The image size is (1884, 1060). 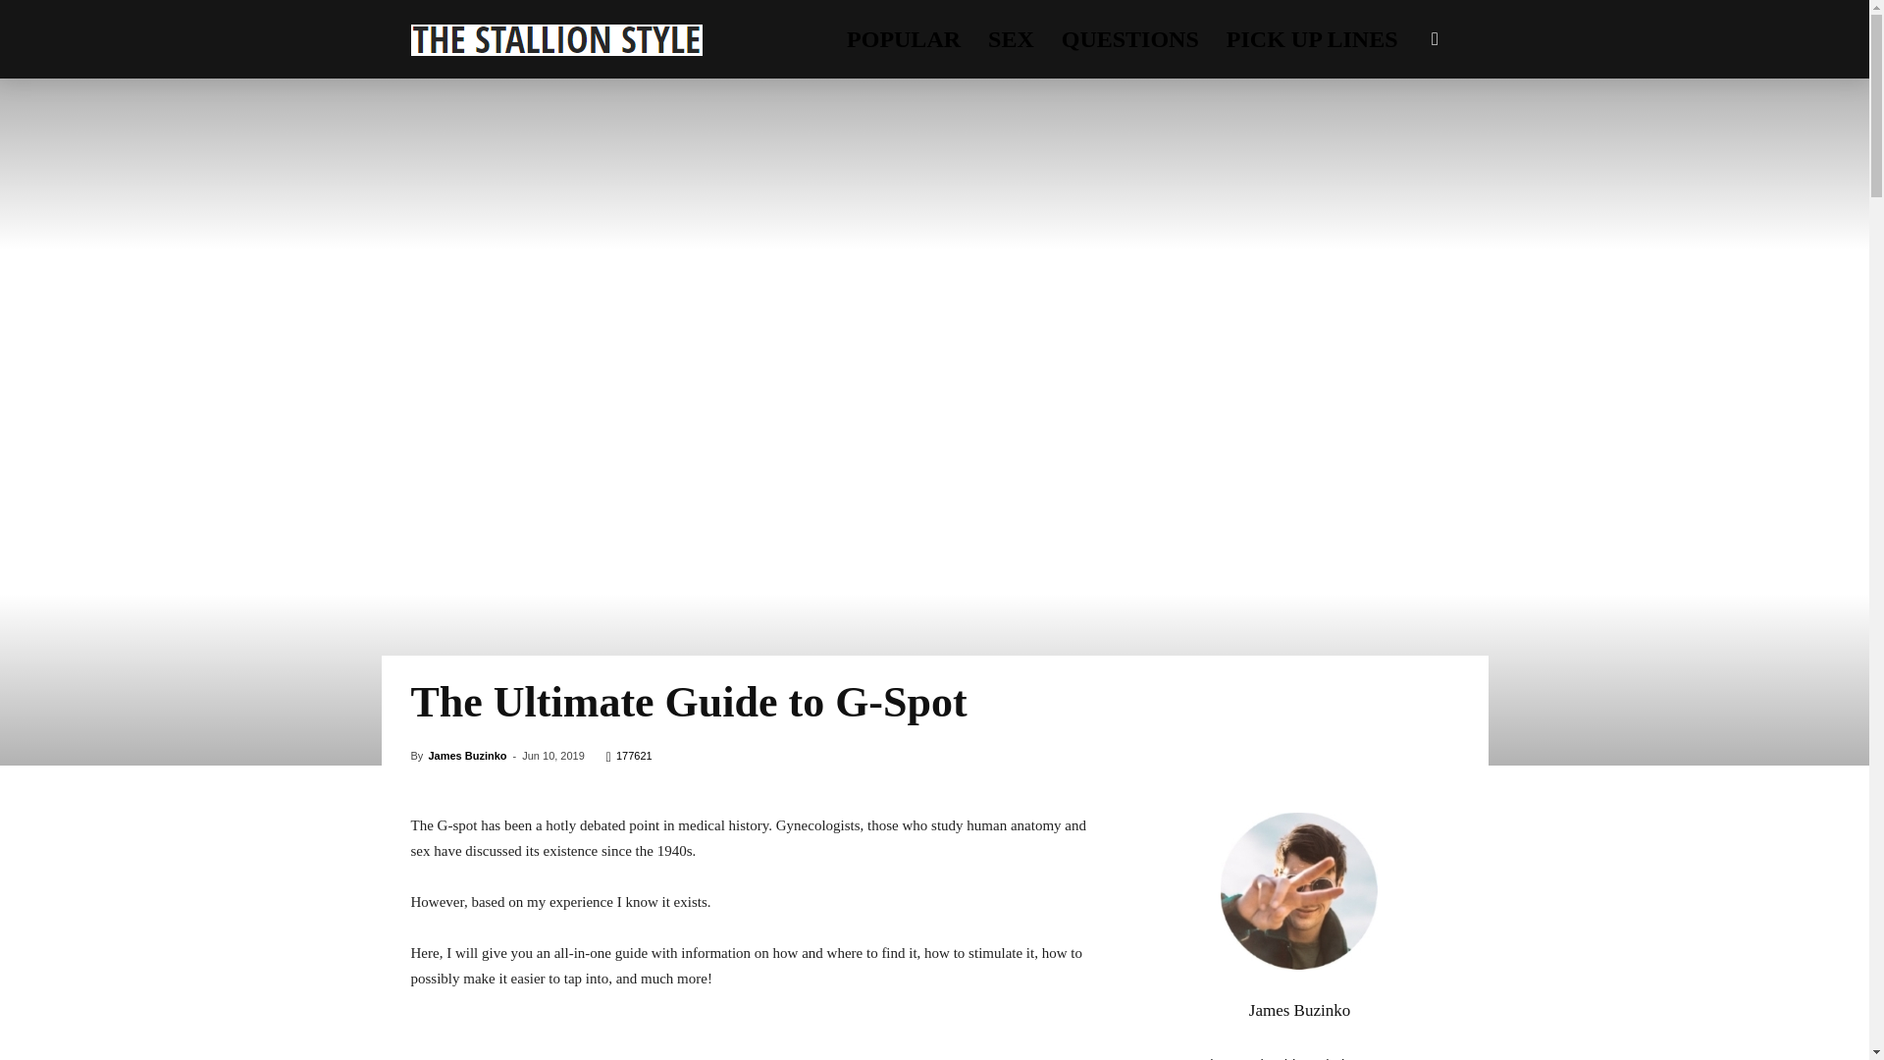 I want to click on Search, so click(x=1403, y=133).